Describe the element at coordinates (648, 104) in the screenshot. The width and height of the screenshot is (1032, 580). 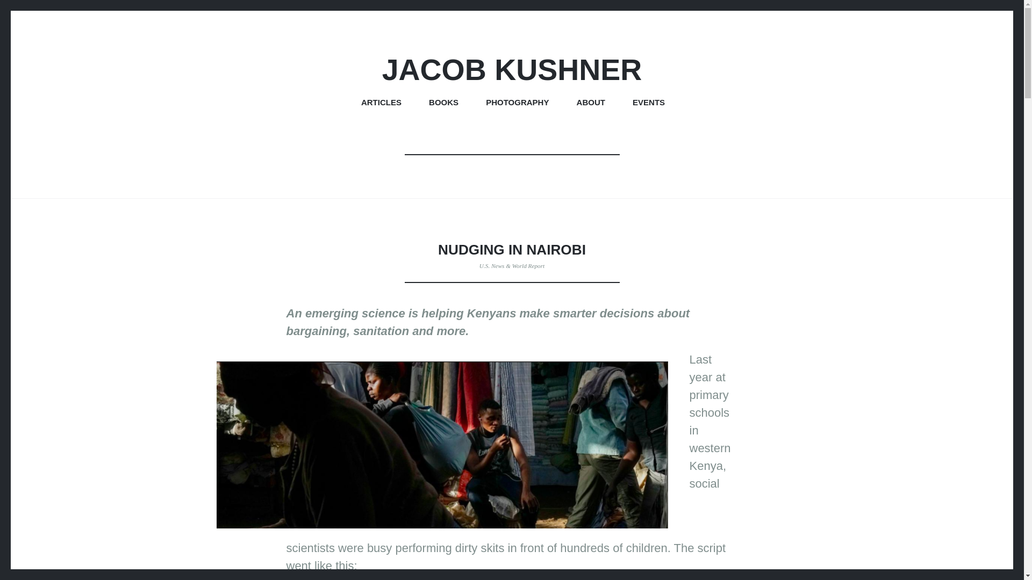
I see `EVENTS` at that location.